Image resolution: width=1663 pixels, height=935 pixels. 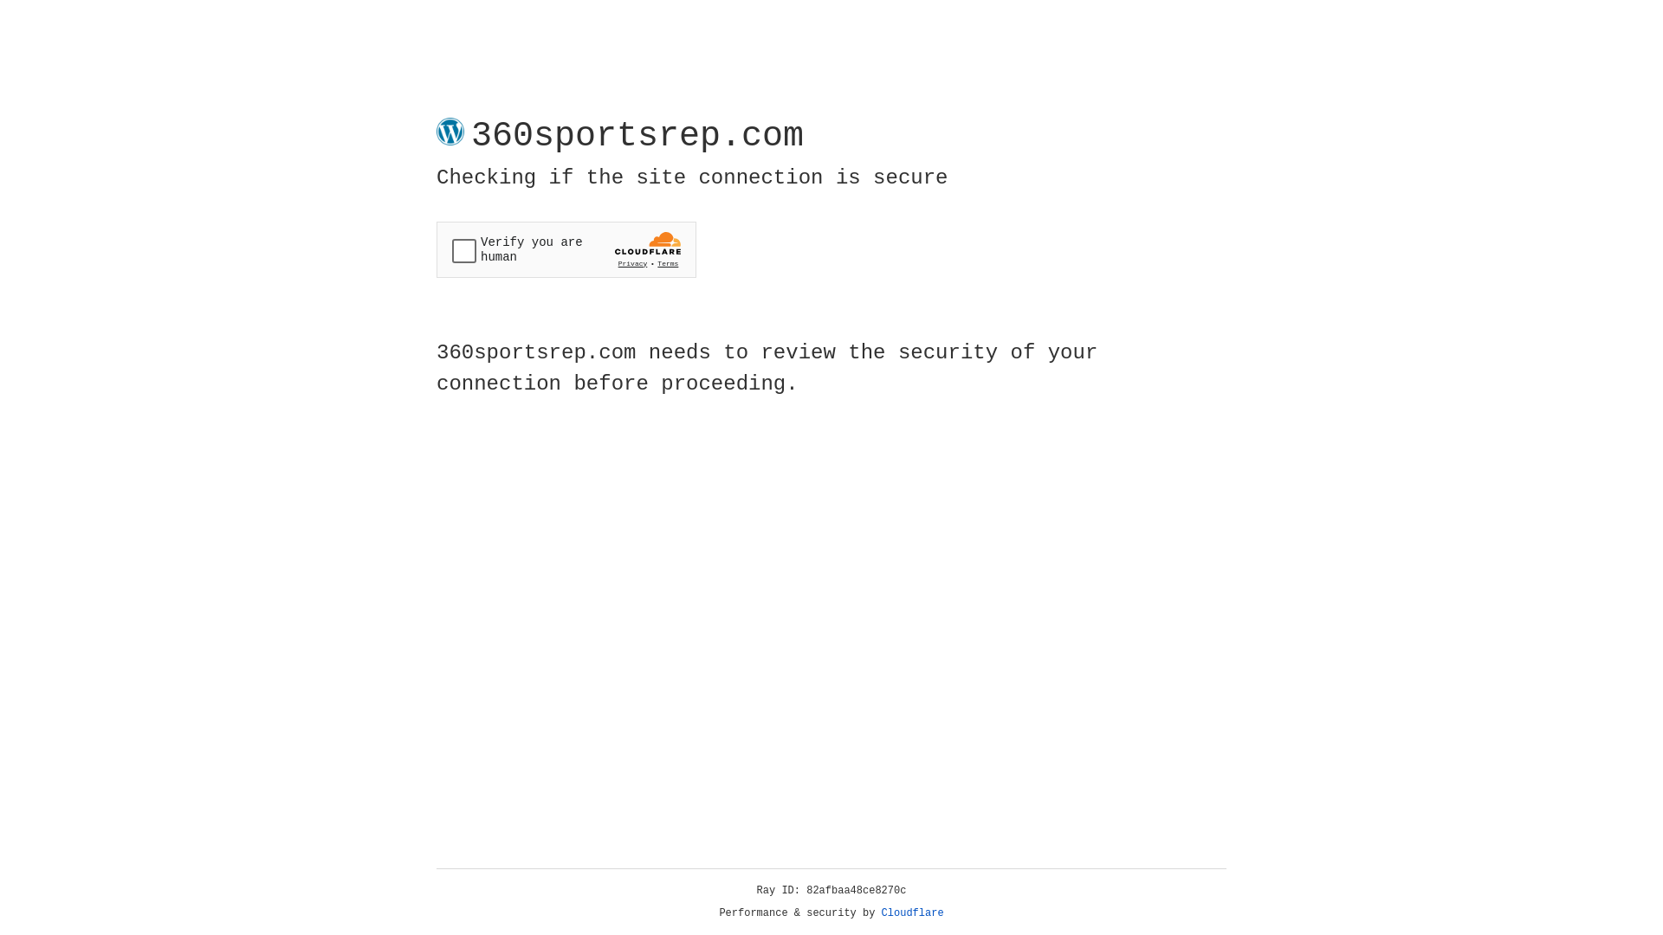 What do you see at coordinates (566, 249) in the screenshot?
I see `Widget containing a Cloudflare security challenge` at bounding box center [566, 249].